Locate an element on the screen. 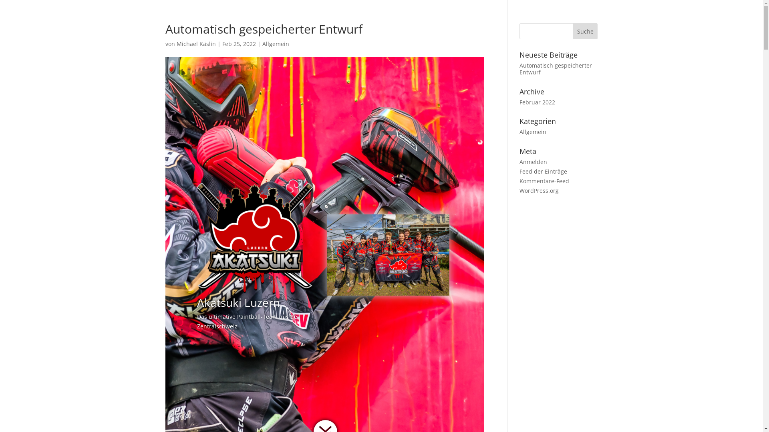 This screenshot has height=432, width=769. Allgemein is located at coordinates (276, 44).